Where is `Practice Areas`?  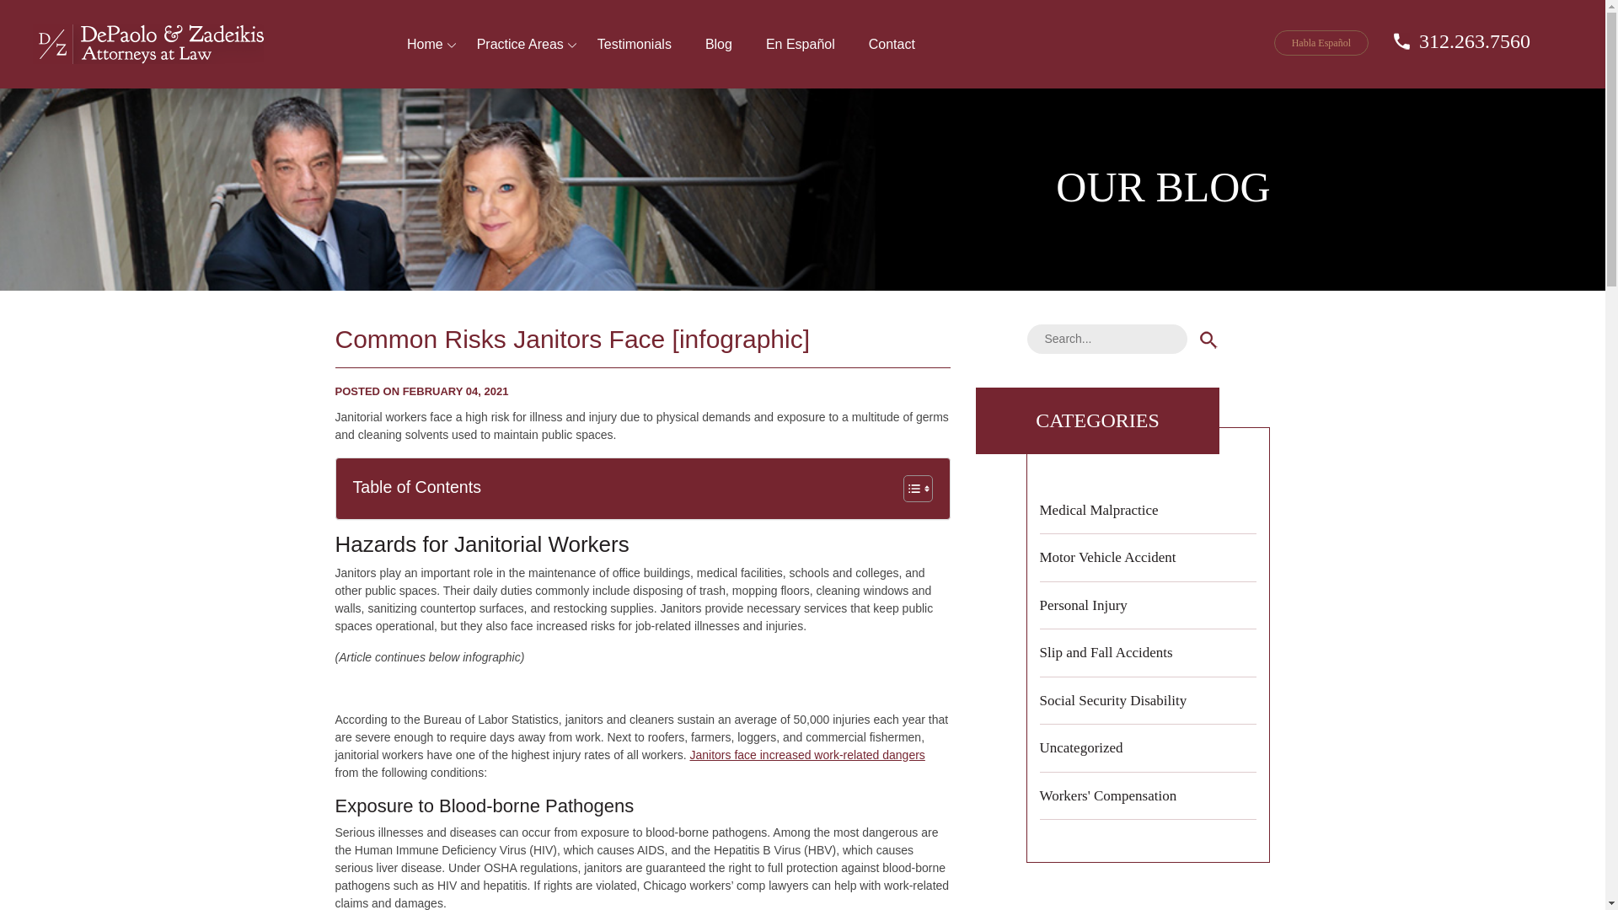 Practice Areas is located at coordinates (520, 56).